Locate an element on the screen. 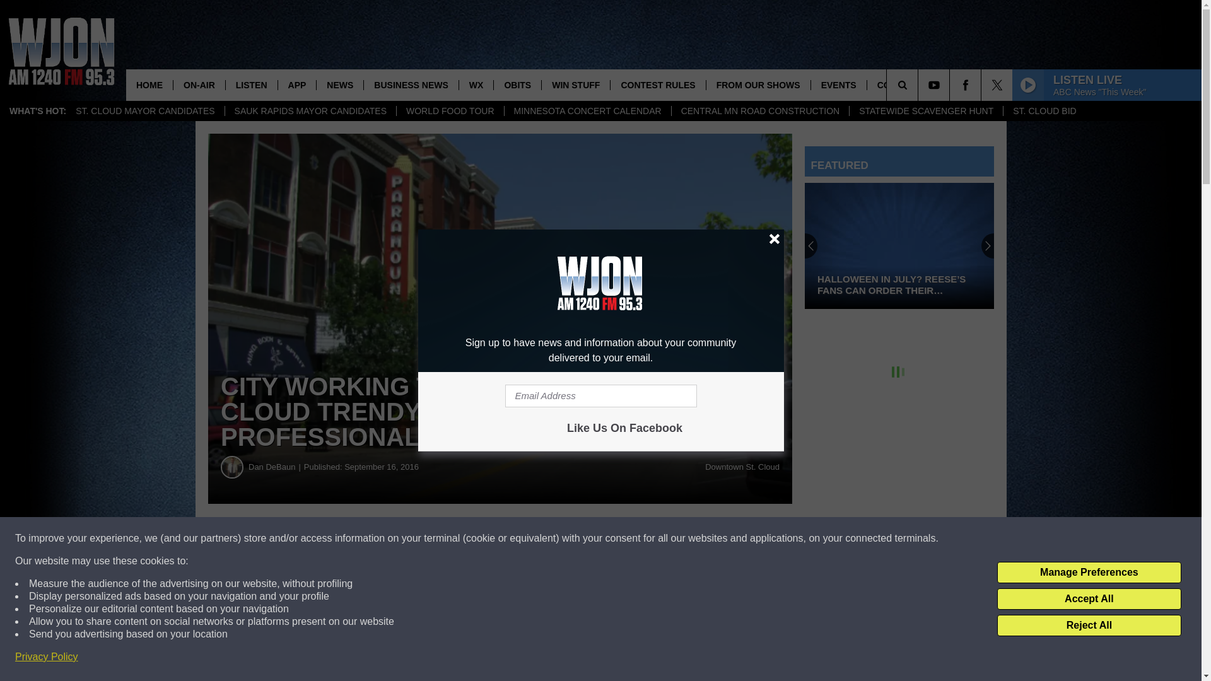 This screenshot has width=1211, height=681. Privacy Policy is located at coordinates (47, 657).